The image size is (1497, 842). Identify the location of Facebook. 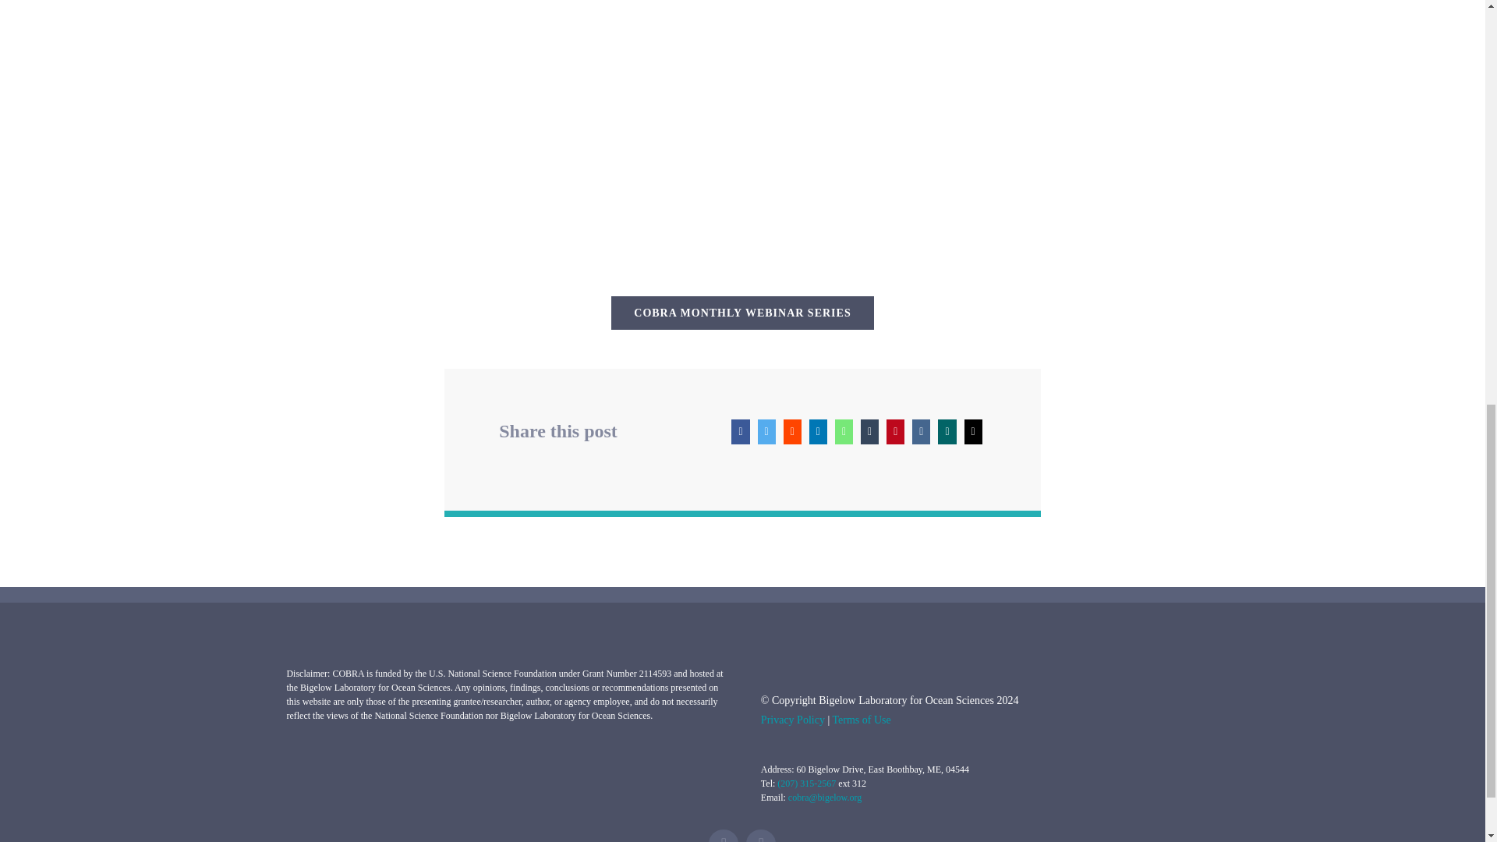
(740, 432).